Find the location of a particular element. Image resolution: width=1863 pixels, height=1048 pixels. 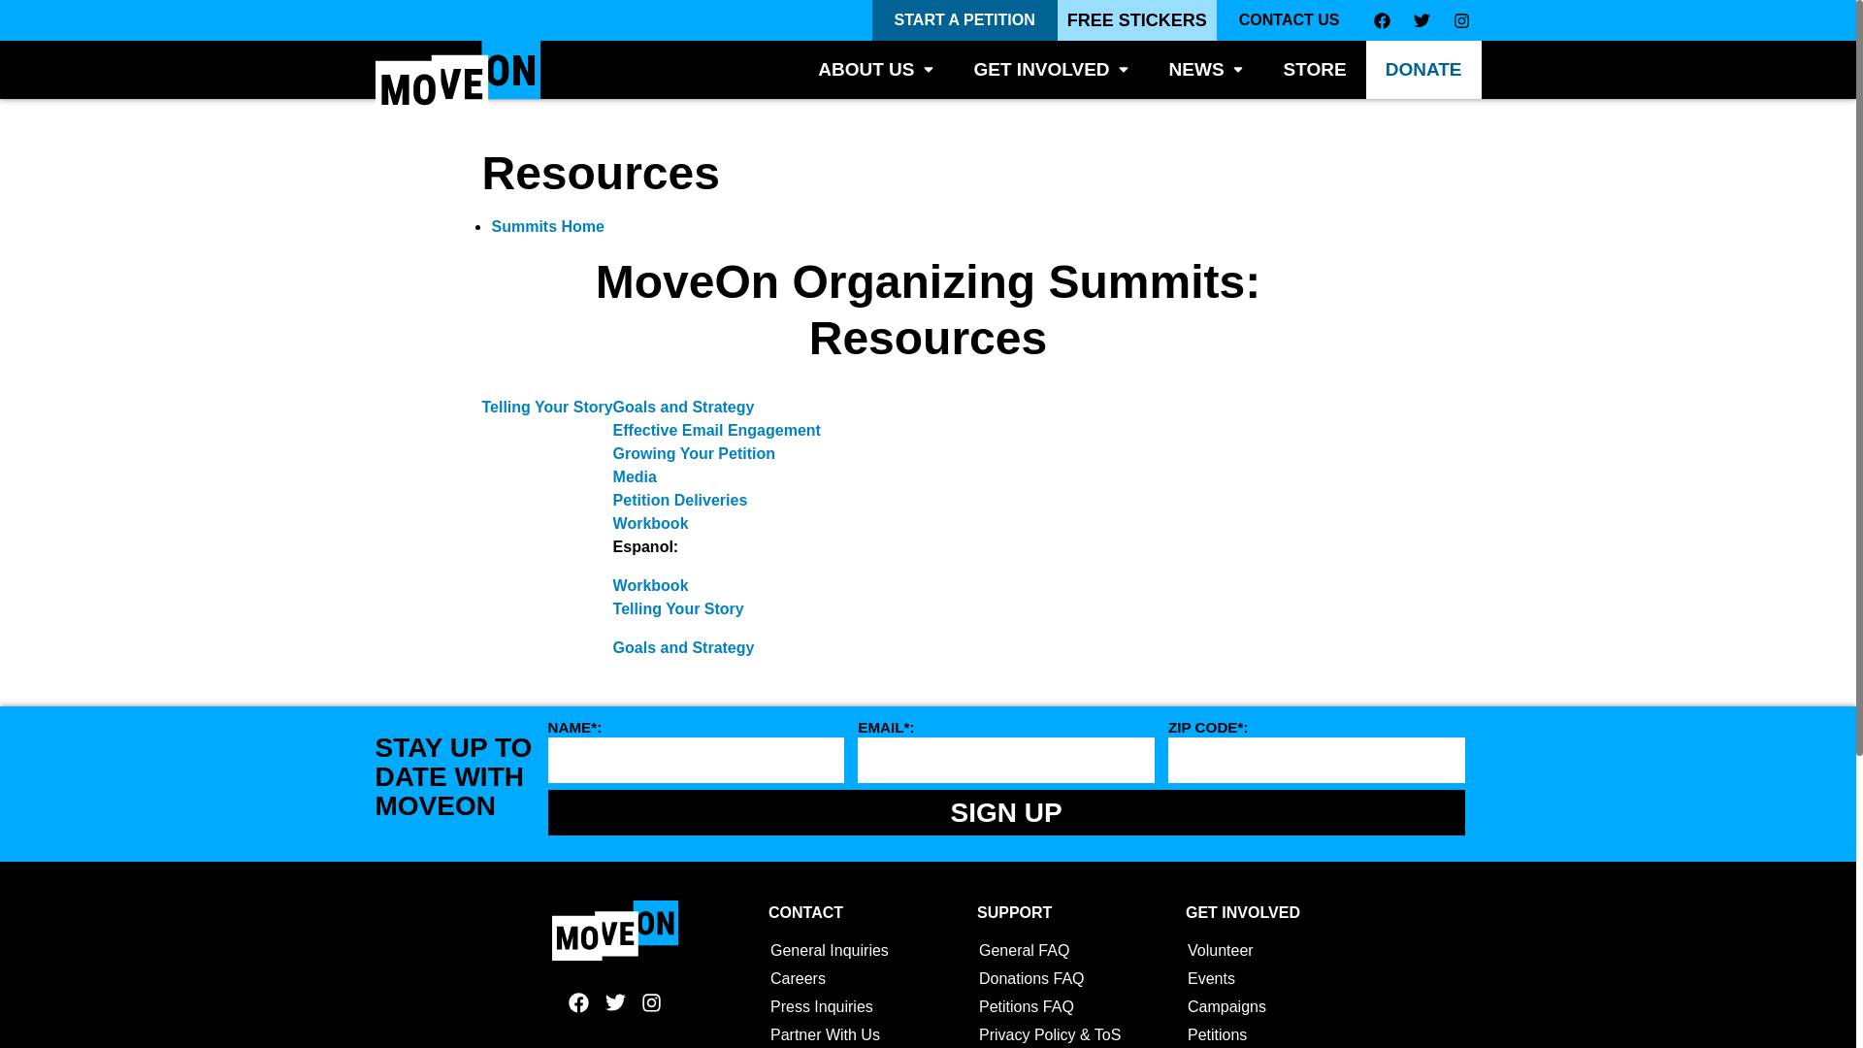

DONATE is located at coordinates (1422, 70).